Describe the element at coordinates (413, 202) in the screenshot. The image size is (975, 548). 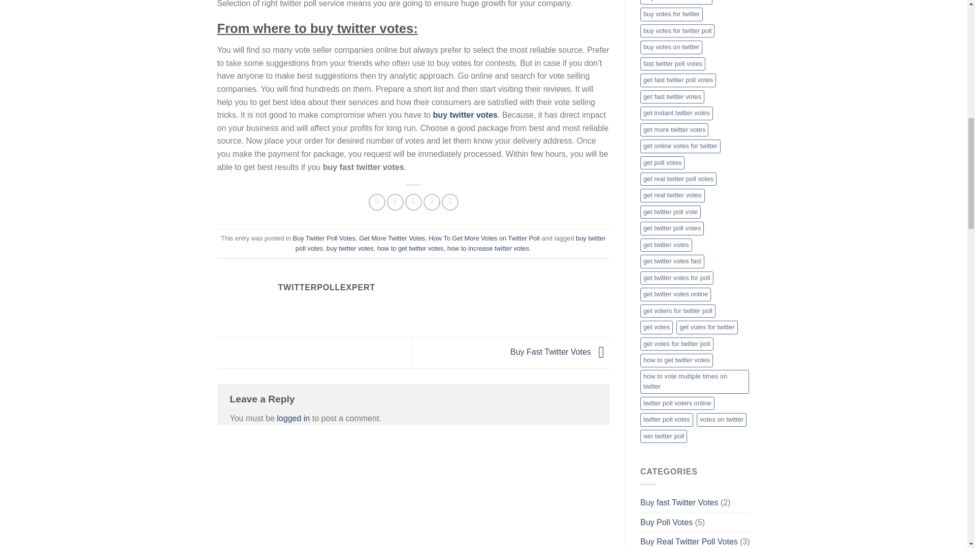
I see `Email to a Friend` at that location.